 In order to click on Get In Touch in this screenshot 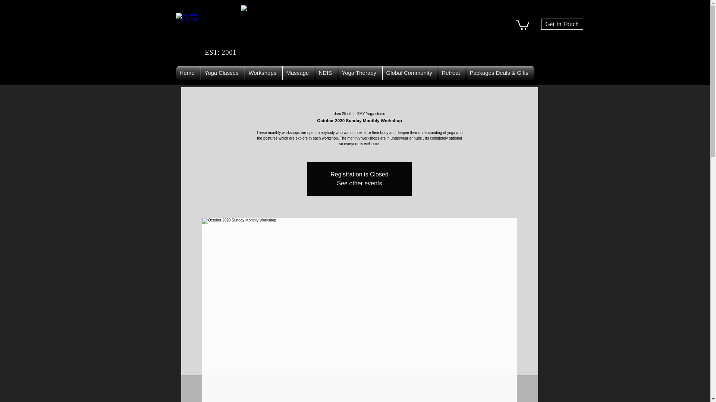, I will do `click(562, 24)`.